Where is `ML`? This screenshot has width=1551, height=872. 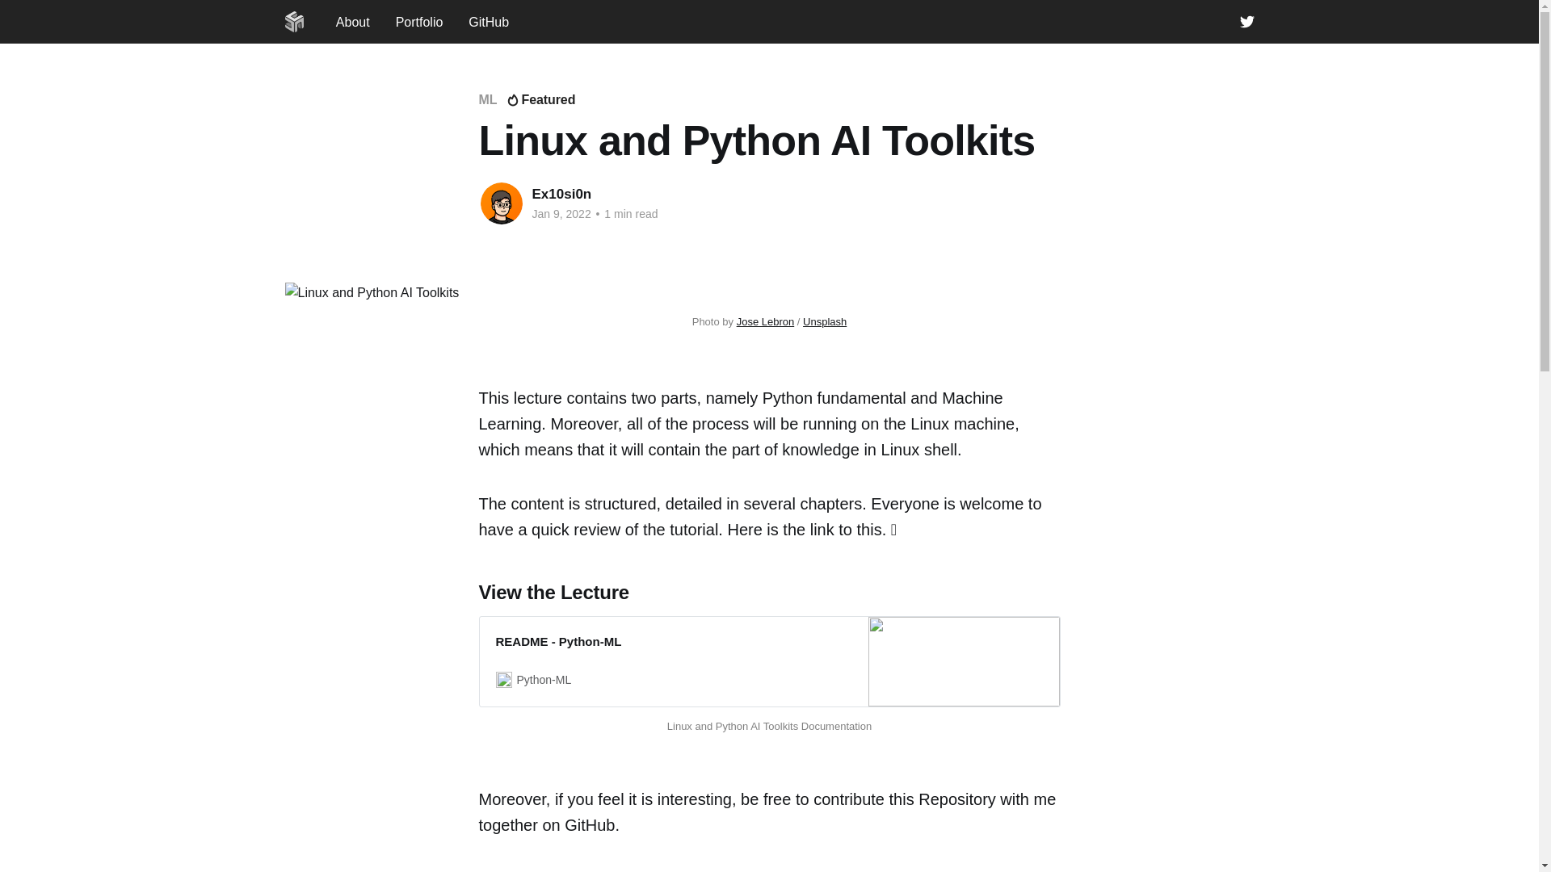 ML is located at coordinates (488, 100).